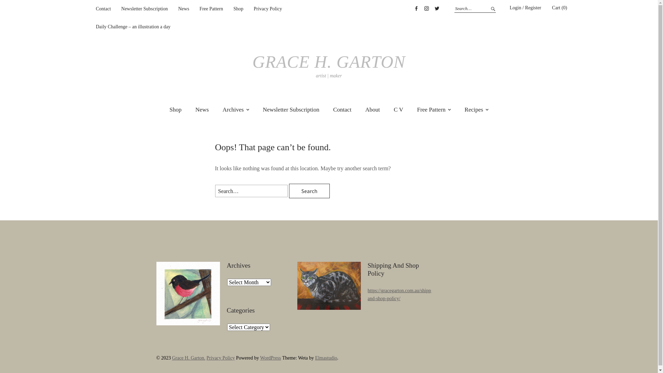 Image resolution: width=663 pixels, height=373 pixels. Describe the element at coordinates (434, 110) in the screenshot. I see `Free Pattern` at that location.